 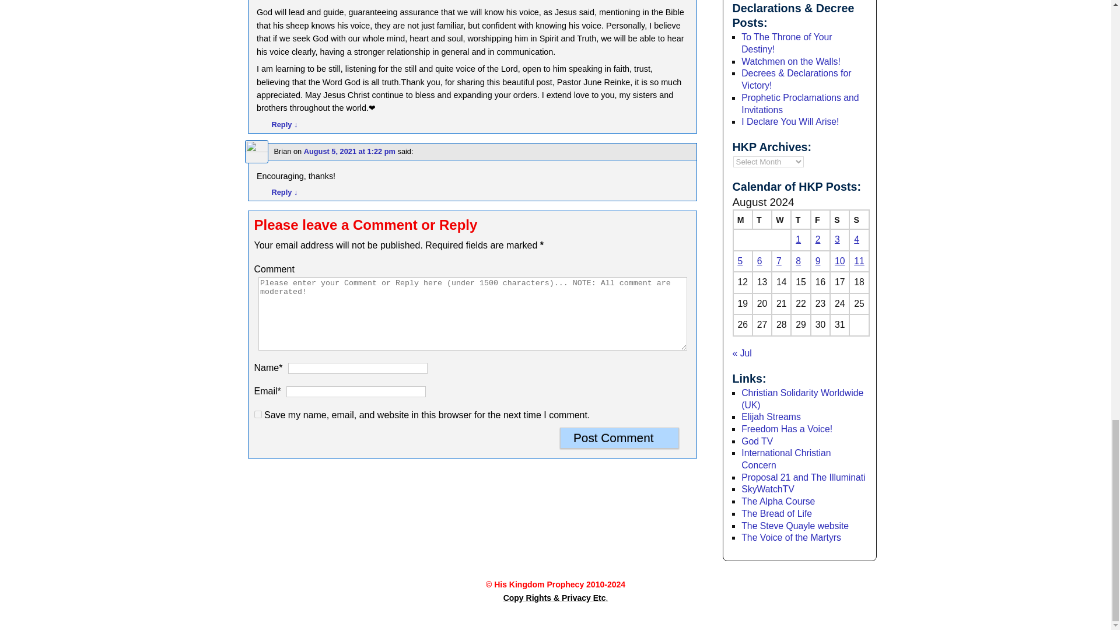 I want to click on Monday, so click(x=742, y=219).